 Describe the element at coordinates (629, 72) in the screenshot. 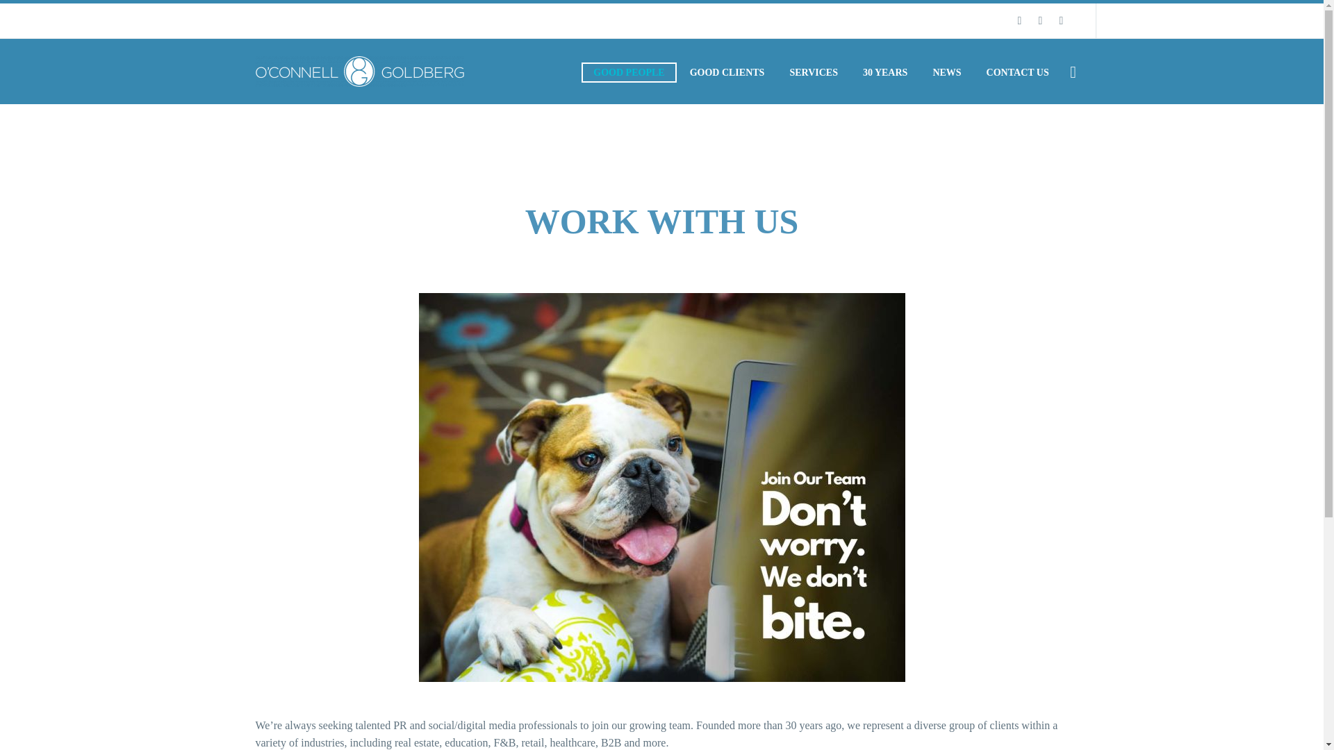

I see `GOOD PEOPLE` at that location.